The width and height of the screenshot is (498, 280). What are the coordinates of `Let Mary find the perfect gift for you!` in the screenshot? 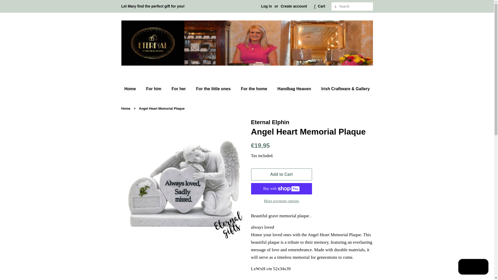 It's located at (153, 6).